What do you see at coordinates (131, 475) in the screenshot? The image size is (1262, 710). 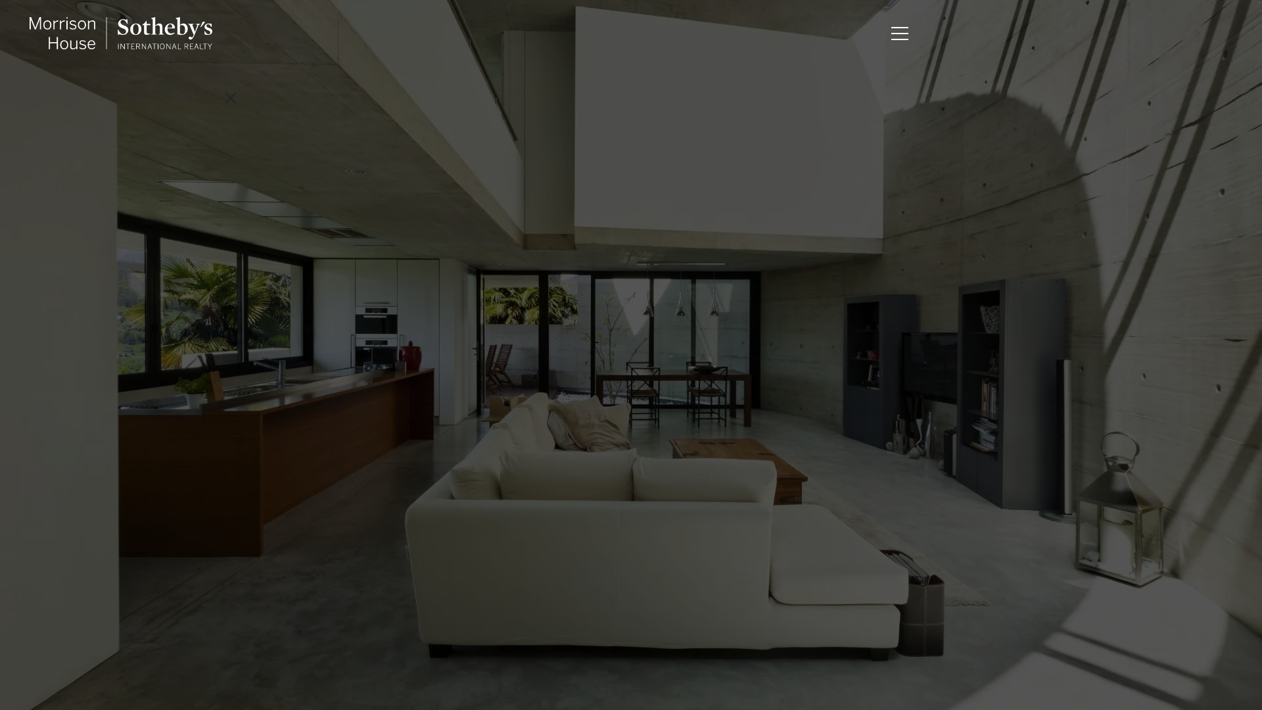 I see `SOTHEBY'S AUCTION HOUSE` at bounding box center [131, 475].